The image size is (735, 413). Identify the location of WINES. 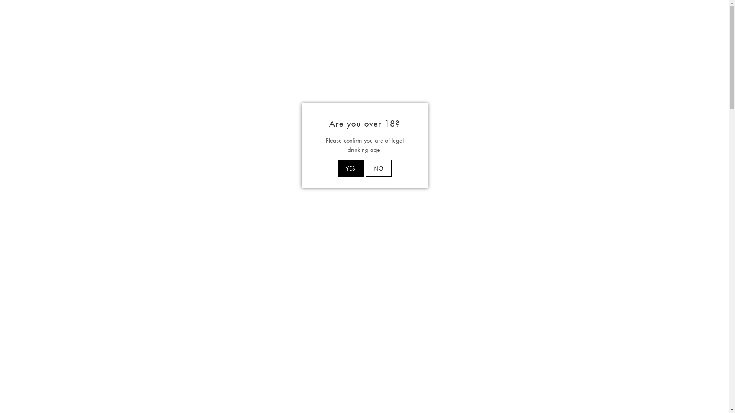
(90, 85).